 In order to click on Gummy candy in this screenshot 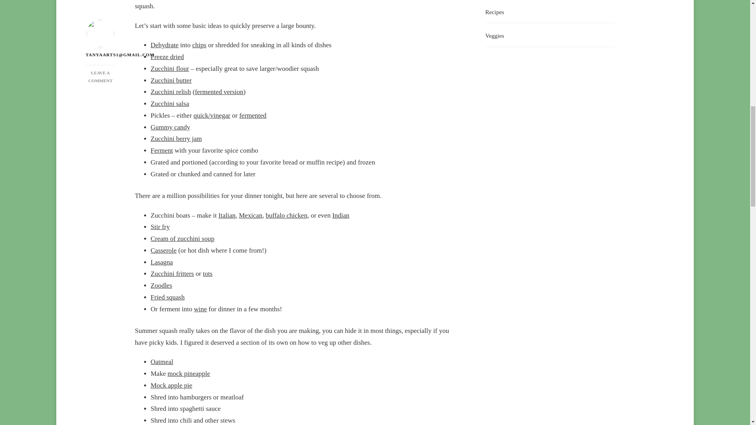, I will do `click(170, 127)`.